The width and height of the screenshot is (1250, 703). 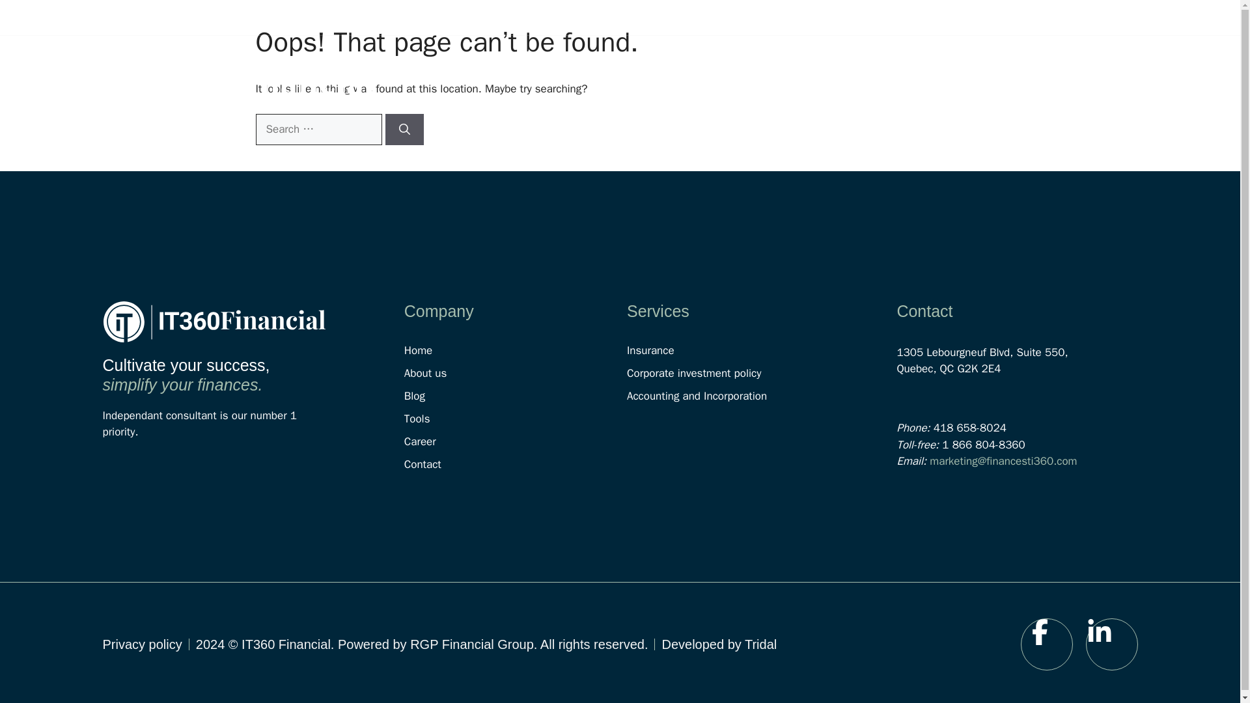 What do you see at coordinates (827, 83) in the screenshot?
I see `About us` at bounding box center [827, 83].